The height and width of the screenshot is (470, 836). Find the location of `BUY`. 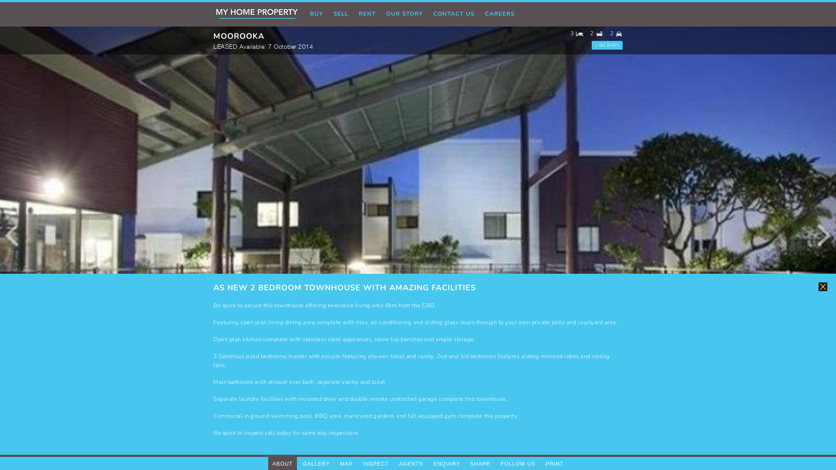

BUY is located at coordinates (317, 14).